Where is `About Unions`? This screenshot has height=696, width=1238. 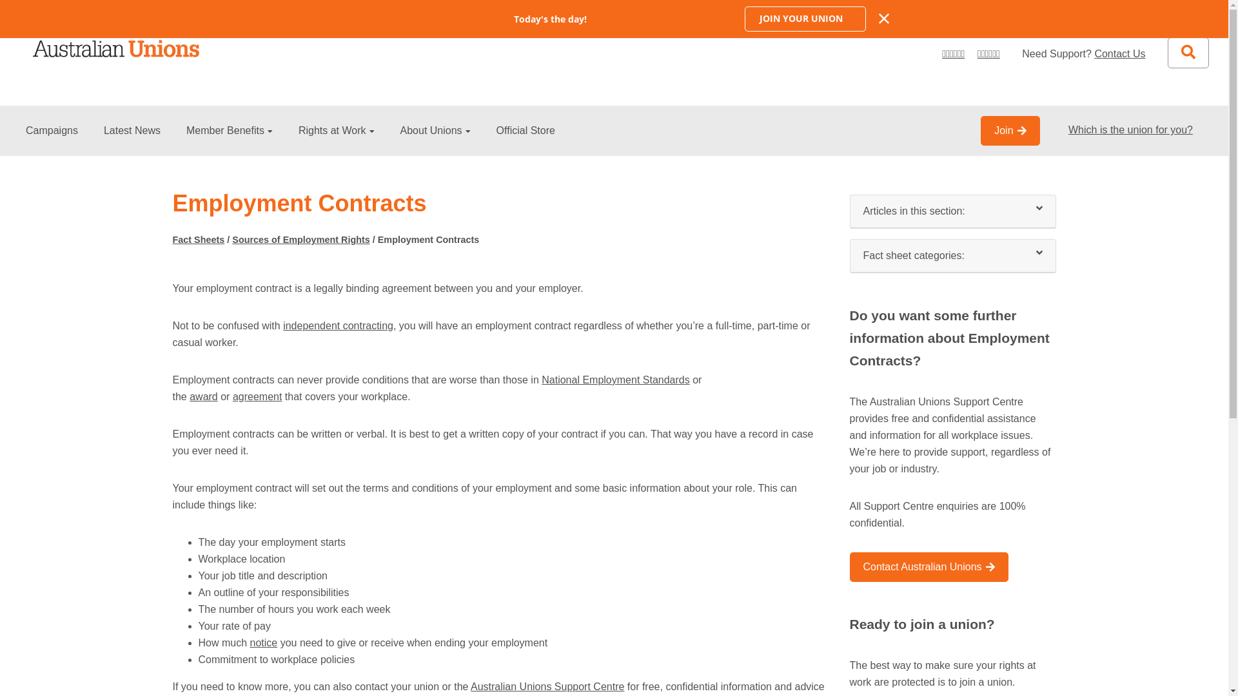 About Unions is located at coordinates (436, 140).